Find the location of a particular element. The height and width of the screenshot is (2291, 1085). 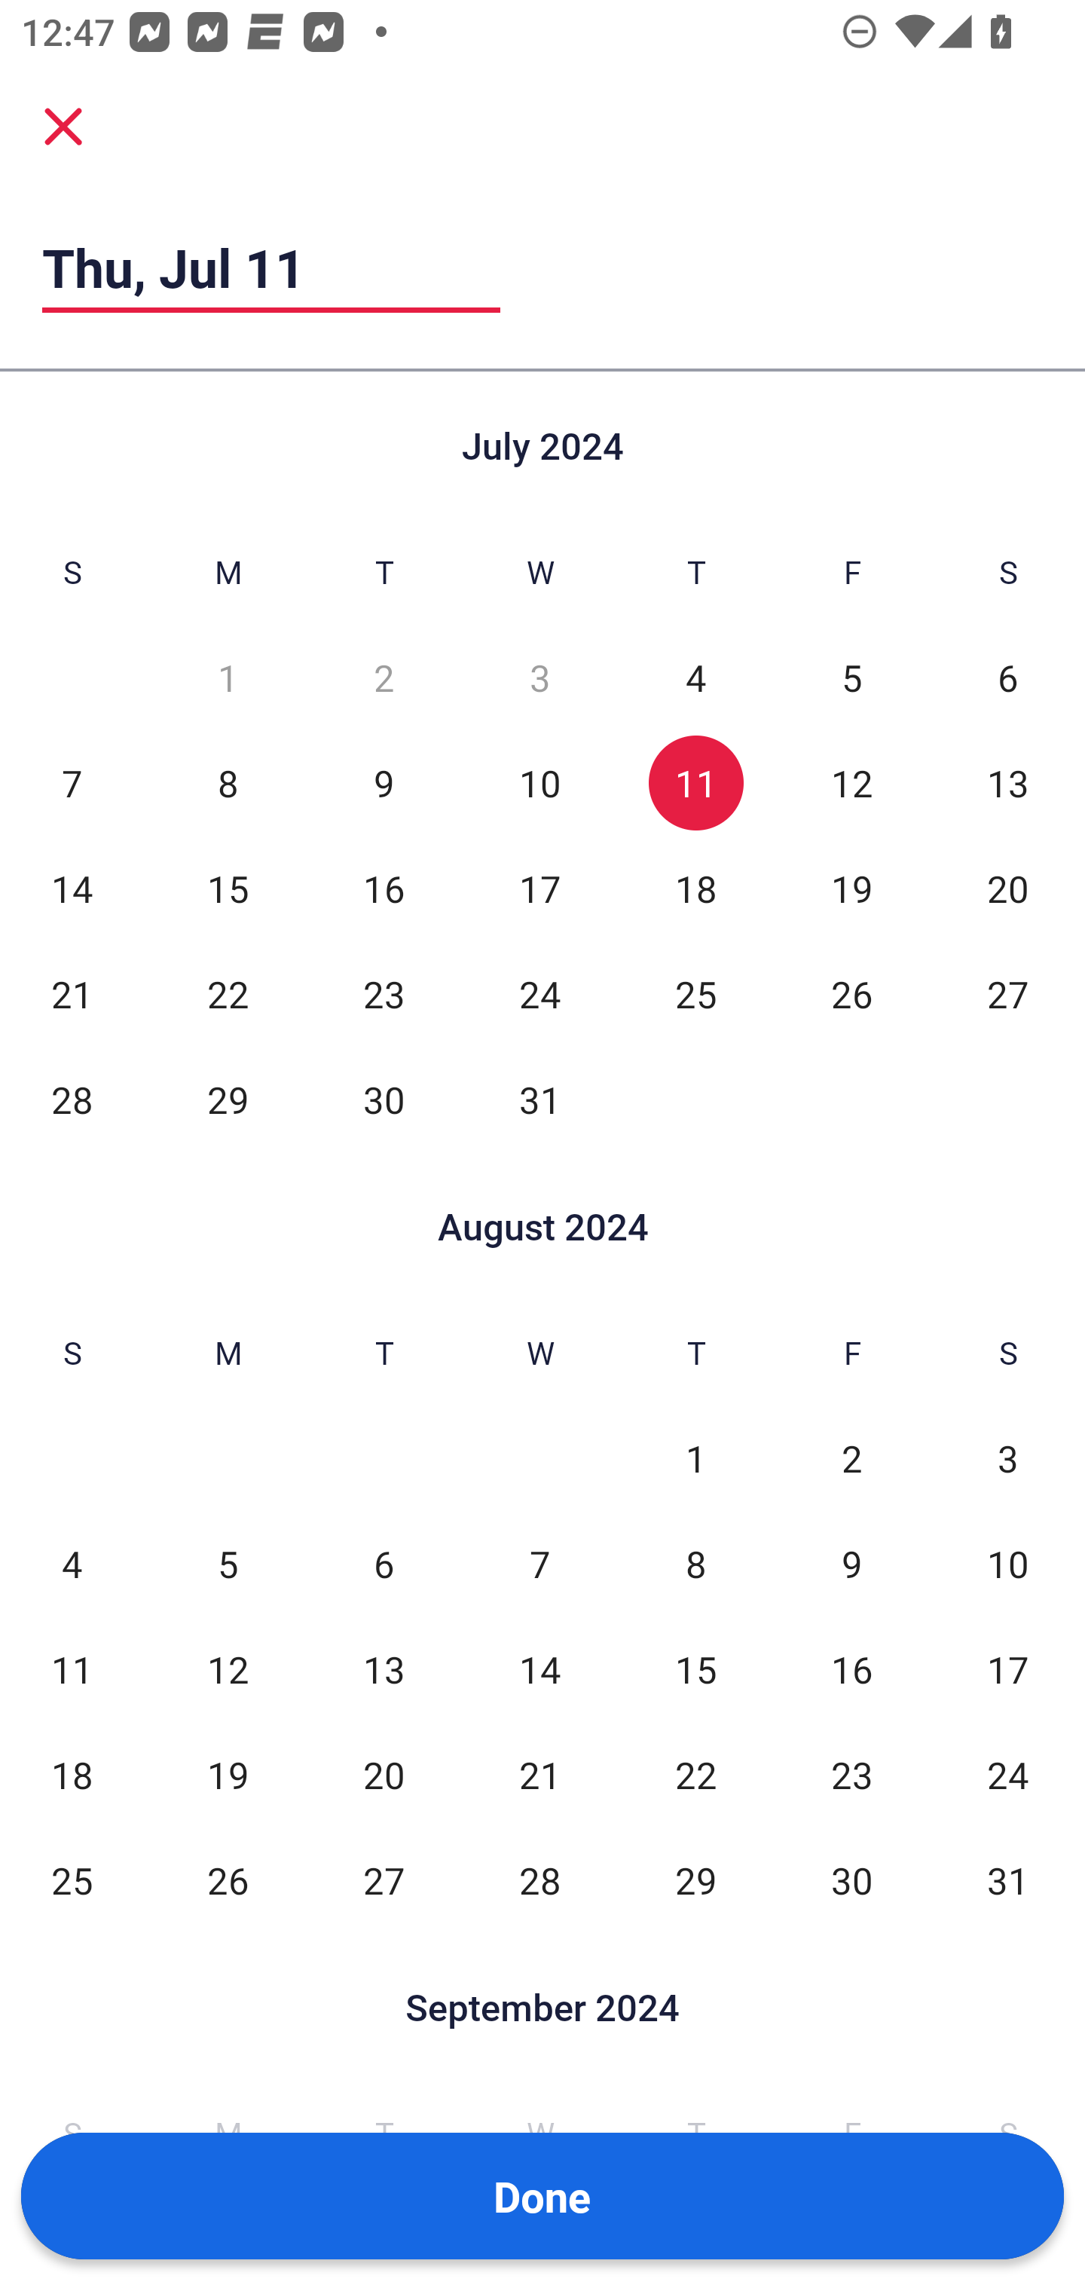

31 Wed, Jul 31, Not Selected is located at coordinates (539, 1100).